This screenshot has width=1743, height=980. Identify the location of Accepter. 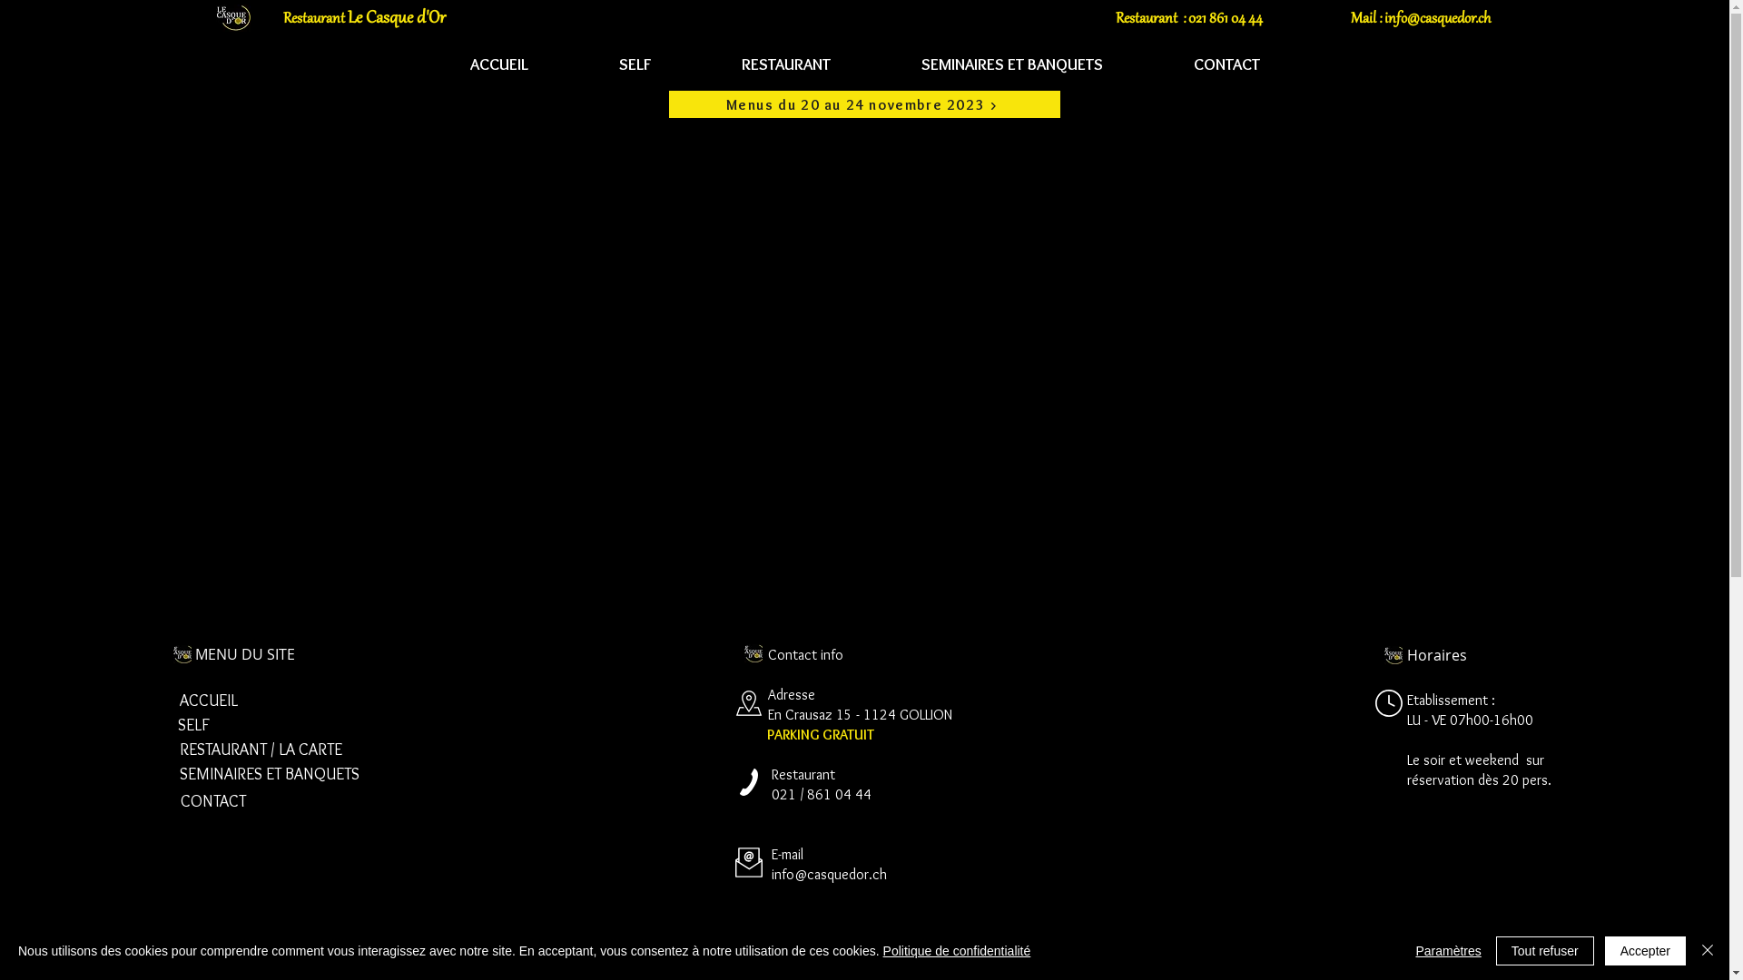
(1645, 951).